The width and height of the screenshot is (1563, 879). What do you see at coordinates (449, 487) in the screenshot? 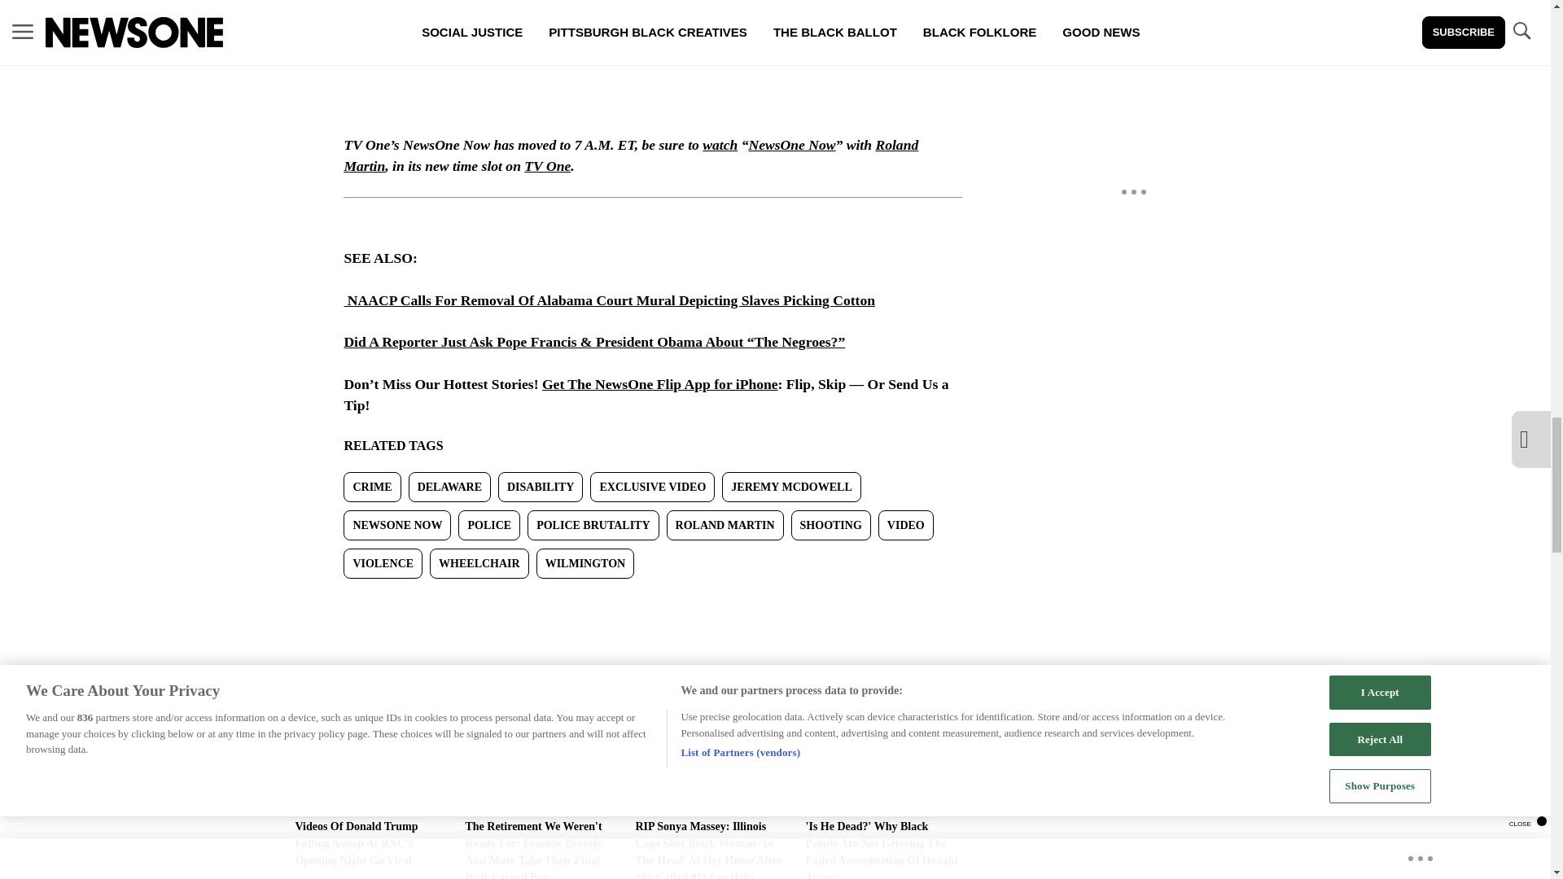
I see `DELAWARE` at bounding box center [449, 487].